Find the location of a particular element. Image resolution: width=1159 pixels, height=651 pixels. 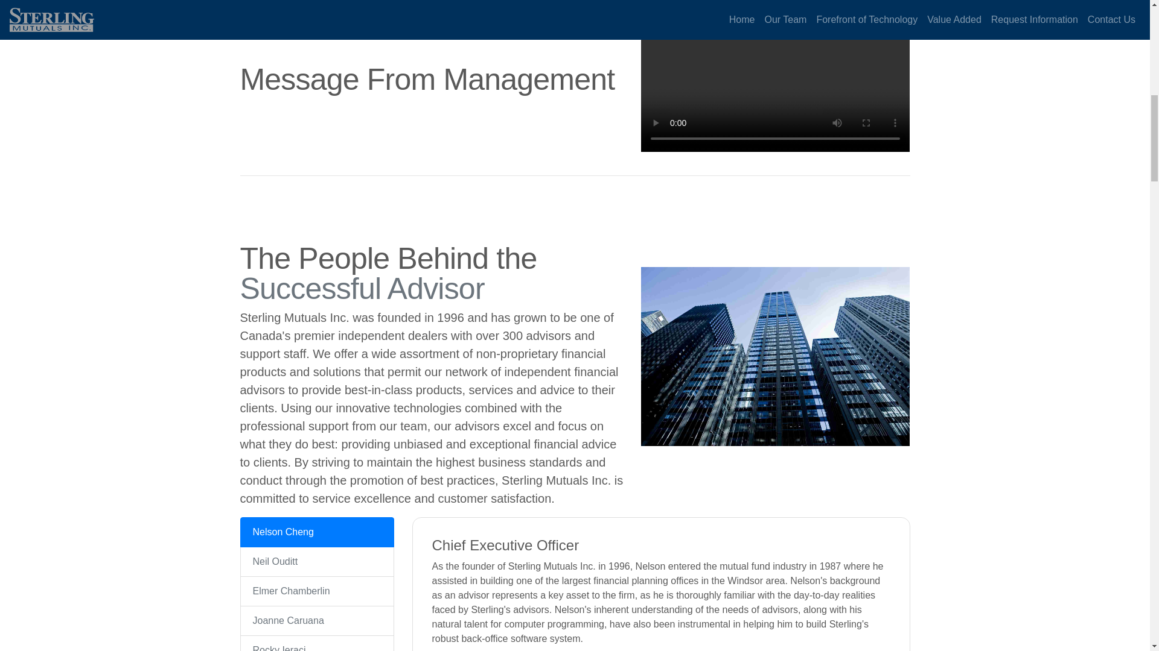

Neil Ouditt is located at coordinates (316, 562).